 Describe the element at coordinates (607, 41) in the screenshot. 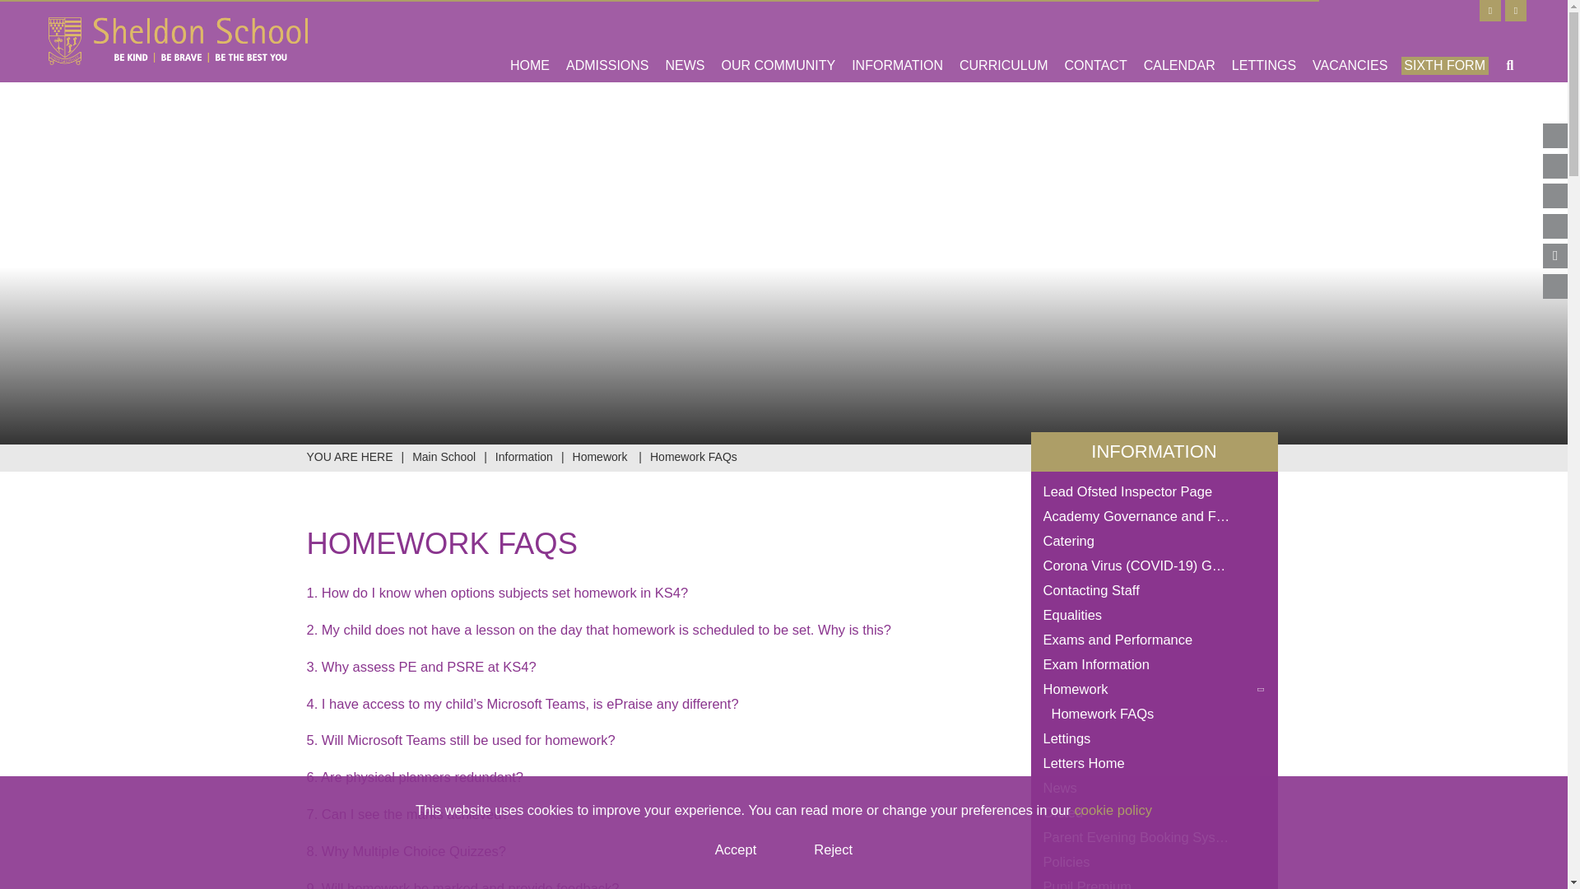

I see `ADMISSIONS` at that location.